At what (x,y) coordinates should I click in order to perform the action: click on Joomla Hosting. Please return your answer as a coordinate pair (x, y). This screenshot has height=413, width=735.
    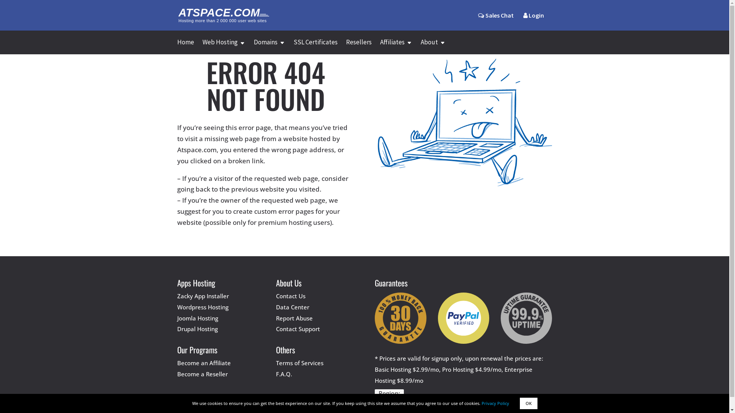
    Looking at the image, I should click on (198, 318).